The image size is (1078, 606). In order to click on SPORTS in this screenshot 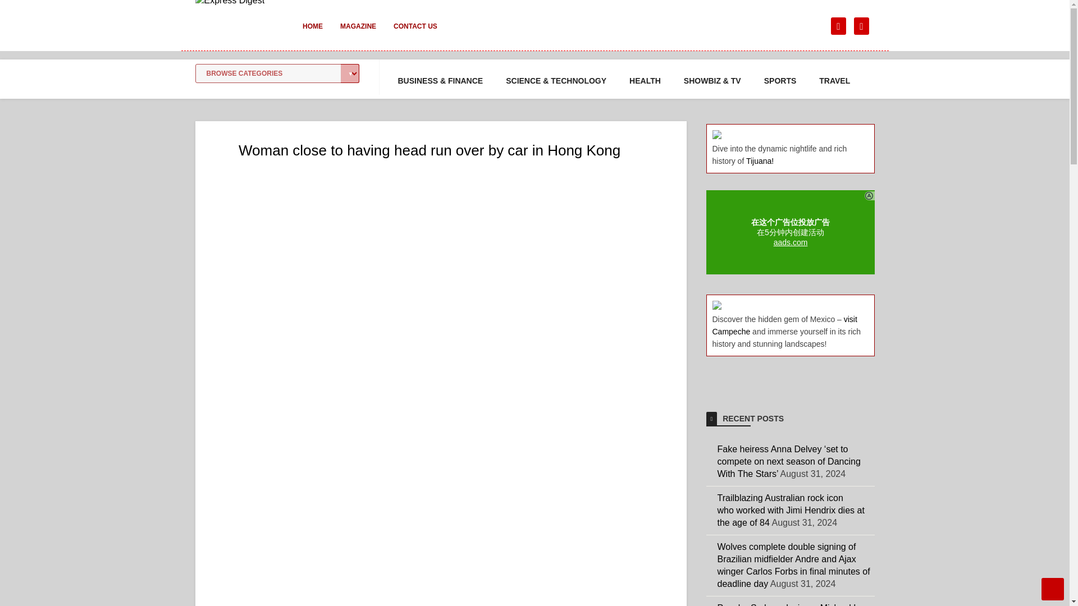, I will do `click(780, 81)`.